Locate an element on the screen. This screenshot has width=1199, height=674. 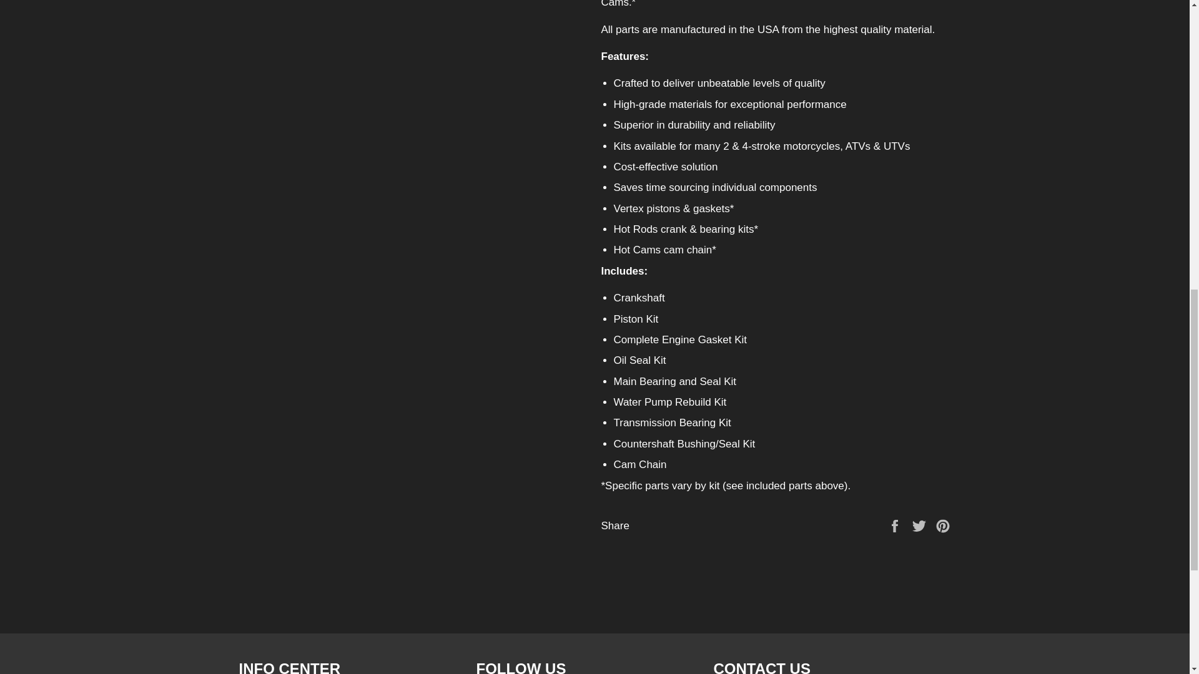
Share on Facebook is located at coordinates (896, 525).